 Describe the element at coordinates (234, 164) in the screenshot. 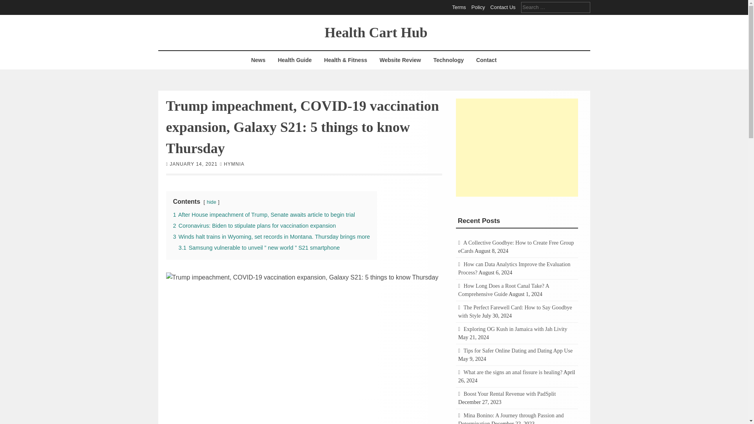

I see `HYMNIA` at that location.